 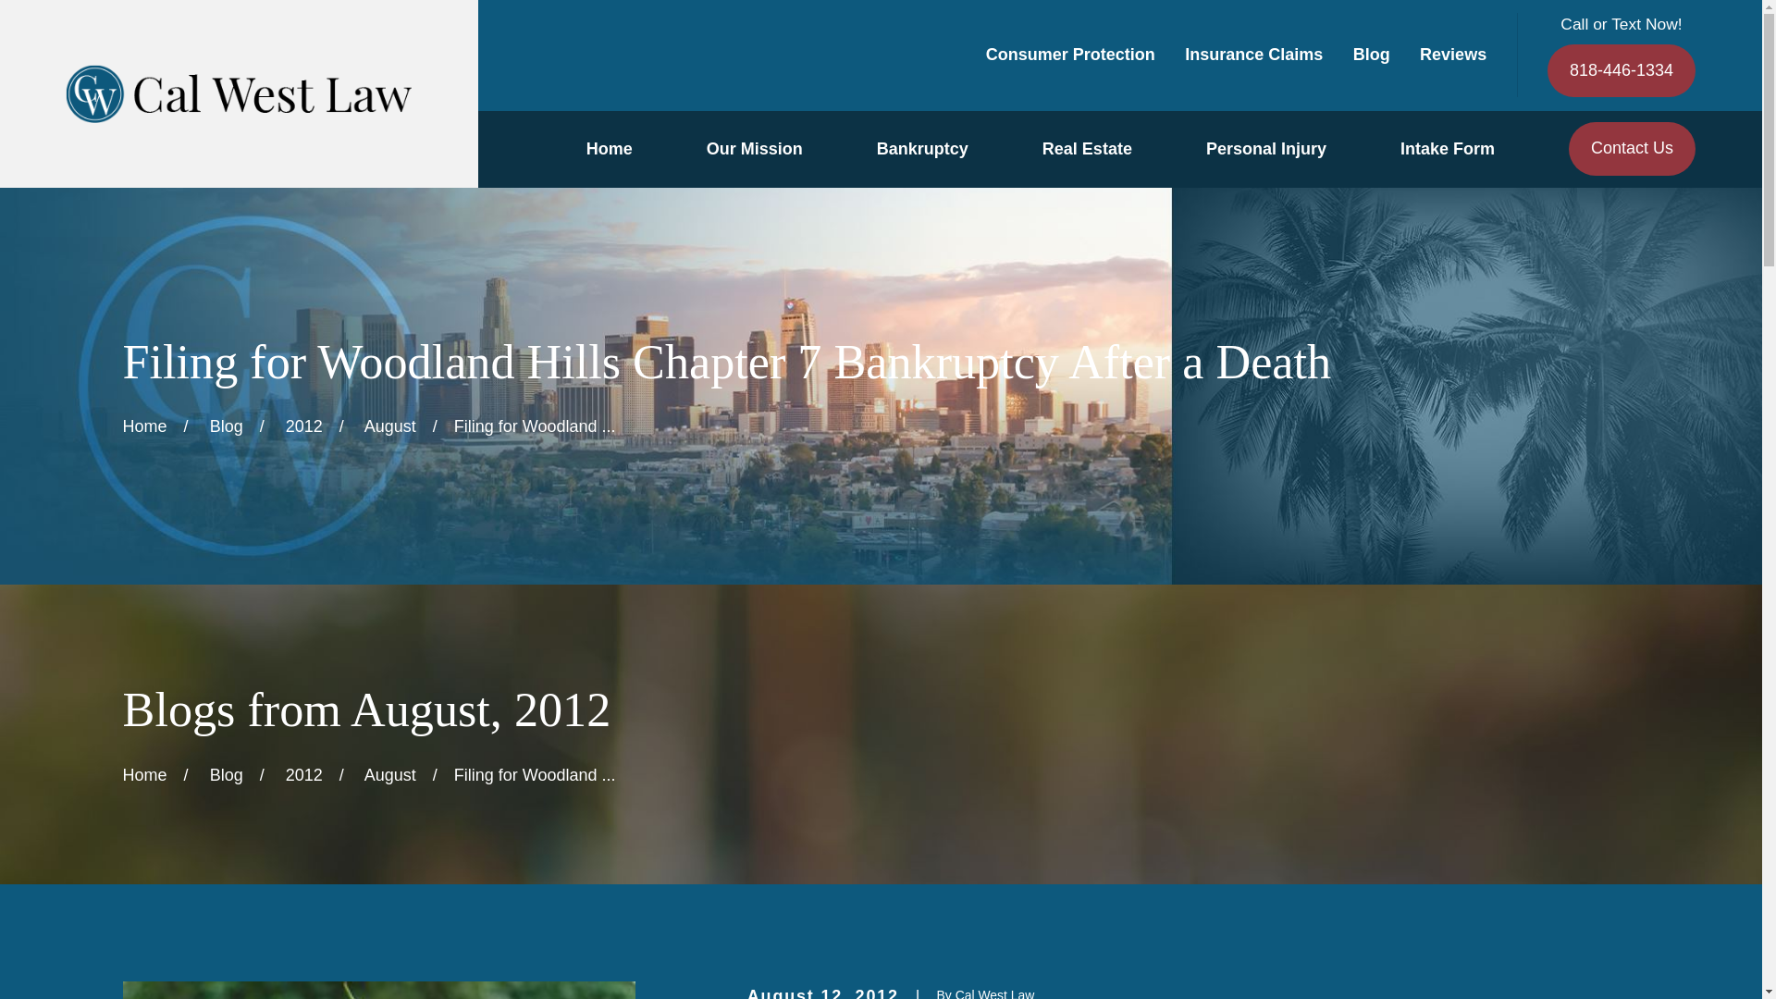 I want to click on Go Home, so click(x=144, y=425).